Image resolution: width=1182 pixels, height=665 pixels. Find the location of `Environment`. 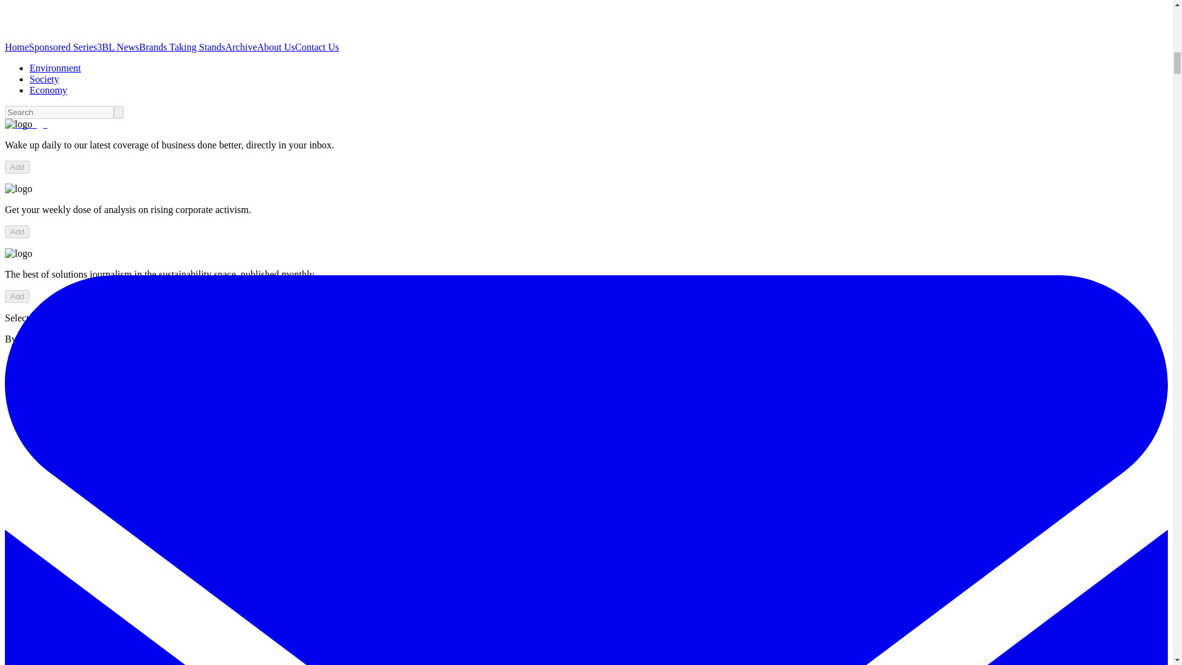

Environment is located at coordinates (55, 68).